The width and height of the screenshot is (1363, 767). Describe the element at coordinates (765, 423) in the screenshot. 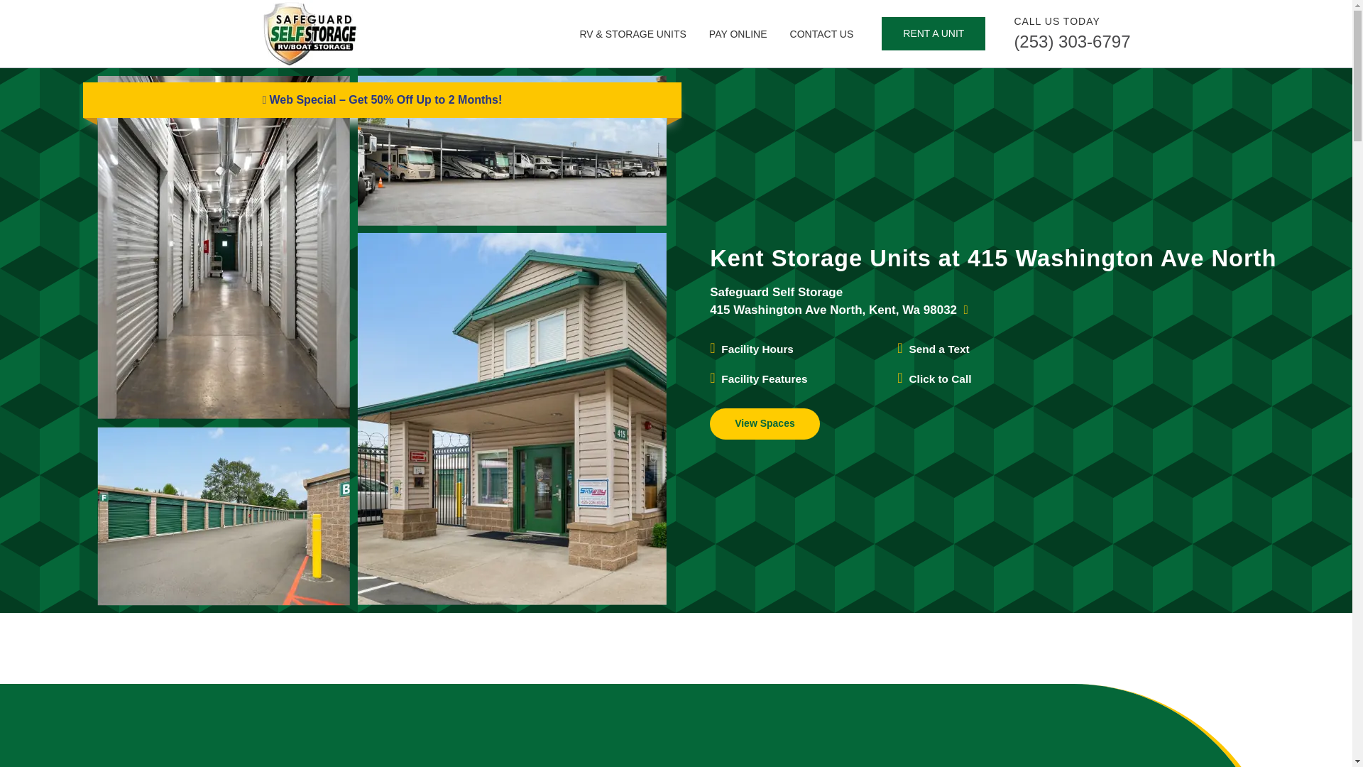

I see `View Spaces` at that location.